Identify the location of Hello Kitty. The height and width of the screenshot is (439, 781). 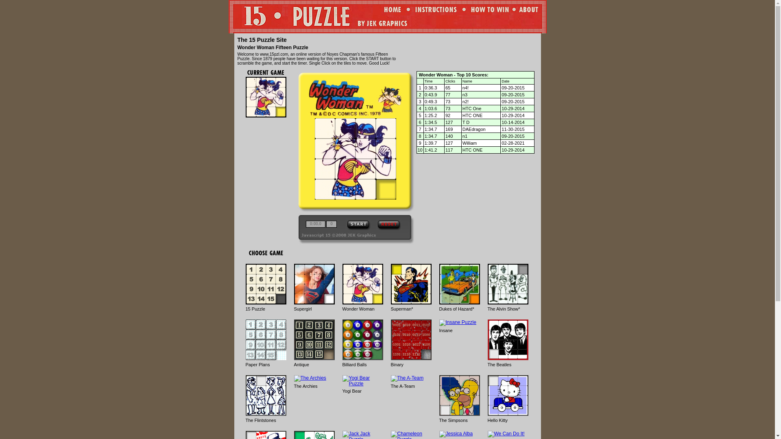
(508, 396).